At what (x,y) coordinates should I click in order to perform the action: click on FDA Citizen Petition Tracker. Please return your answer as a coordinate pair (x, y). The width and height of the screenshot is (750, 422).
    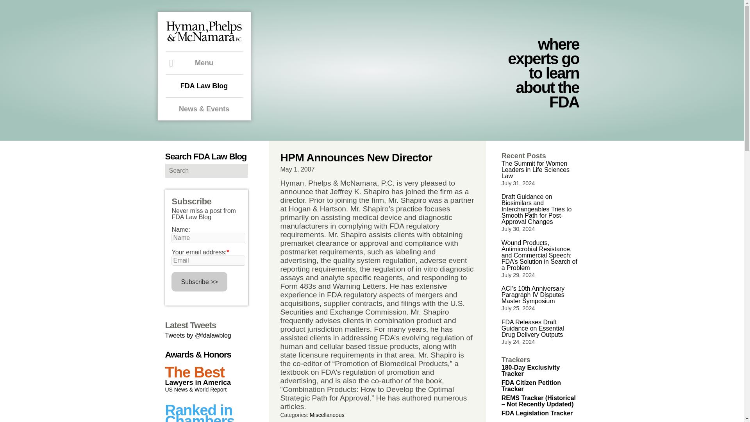
    Looking at the image, I should click on (531, 386).